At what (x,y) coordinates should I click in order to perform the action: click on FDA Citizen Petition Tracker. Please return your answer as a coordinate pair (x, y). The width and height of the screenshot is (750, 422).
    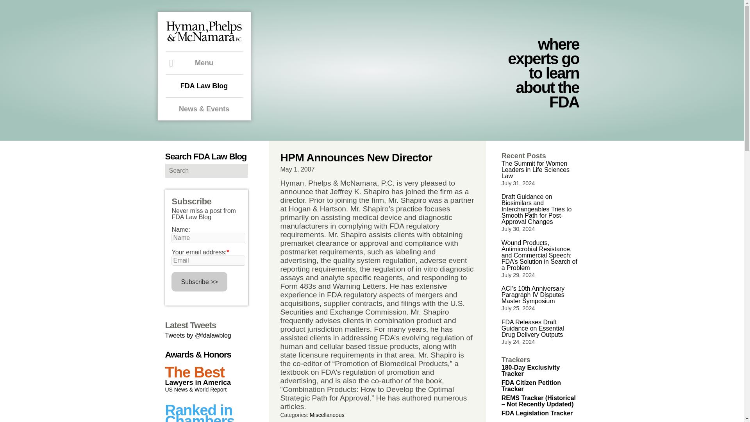
    Looking at the image, I should click on (531, 386).